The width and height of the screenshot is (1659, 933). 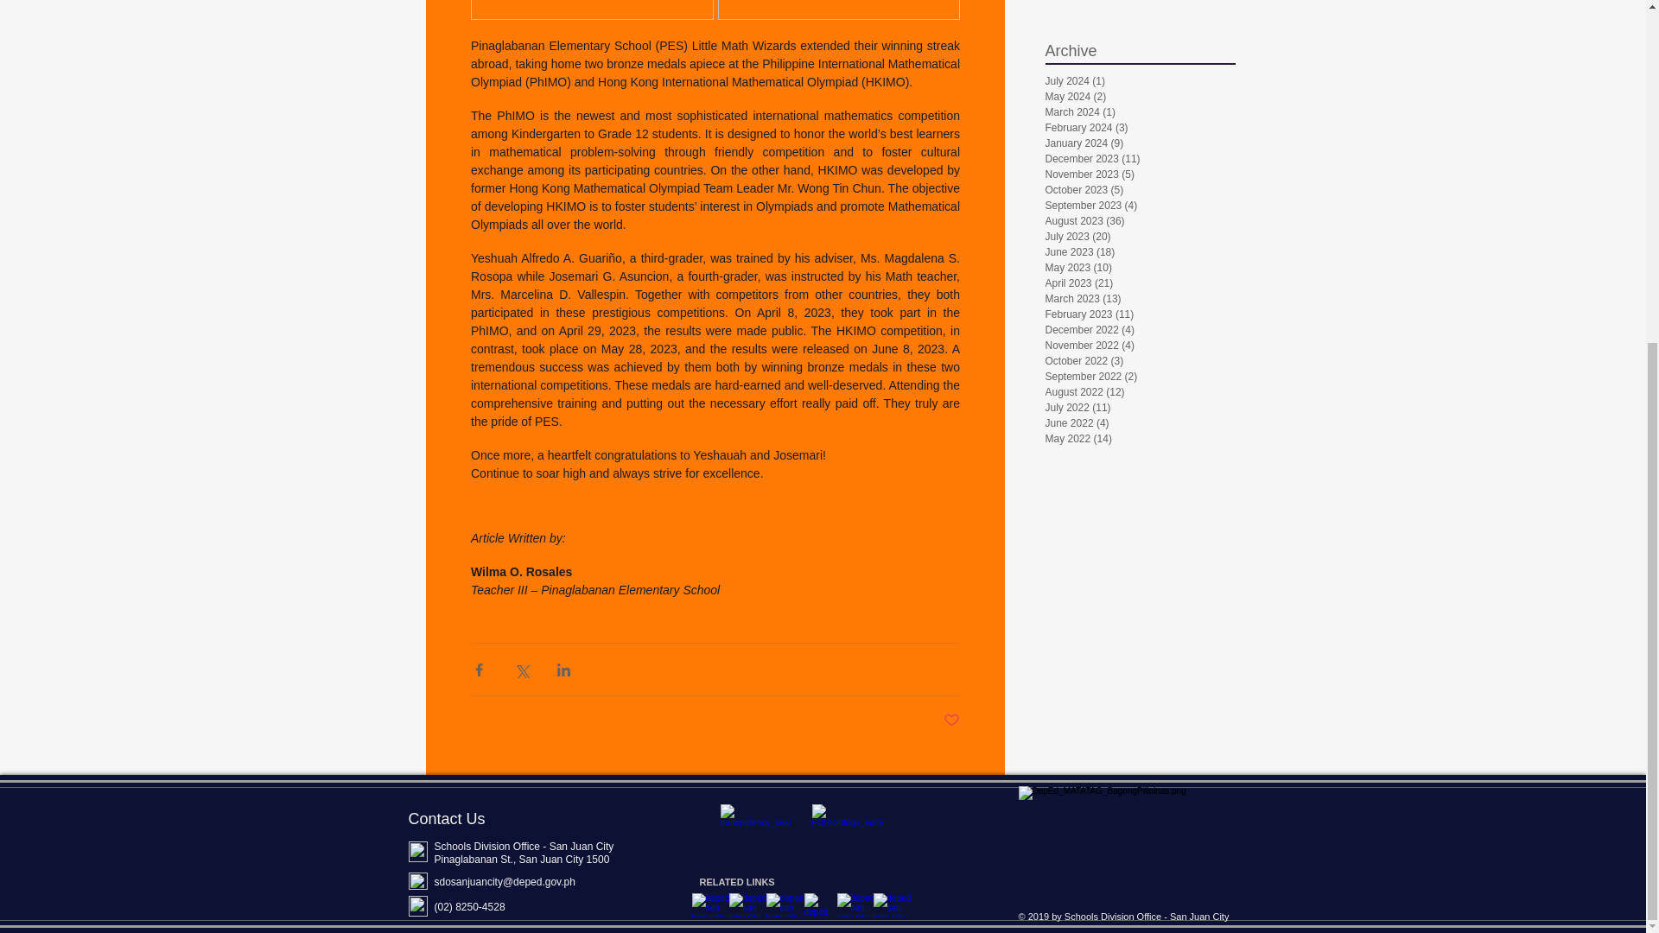 I want to click on Pagibig, so click(x=856, y=904).